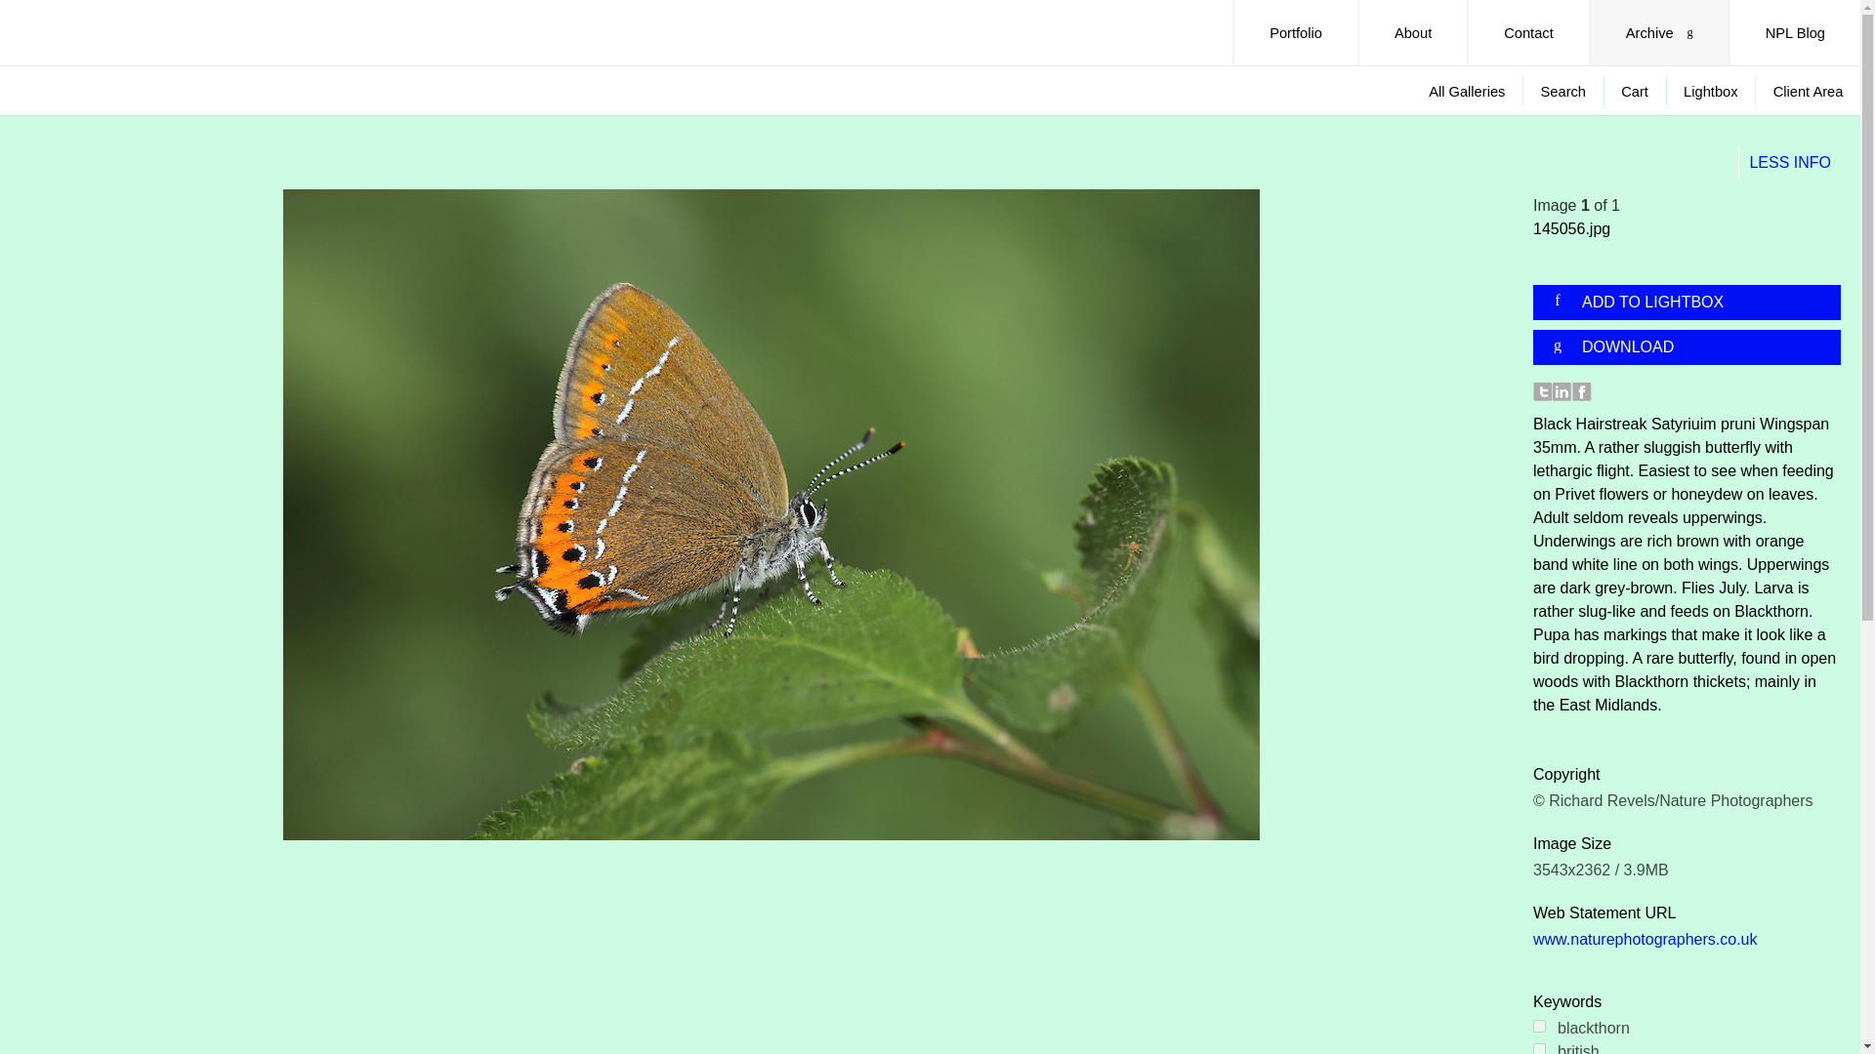 The width and height of the screenshot is (1875, 1054). What do you see at coordinates (1645, 939) in the screenshot?
I see `www.naturephotographers.co.uk` at bounding box center [1645, 939].